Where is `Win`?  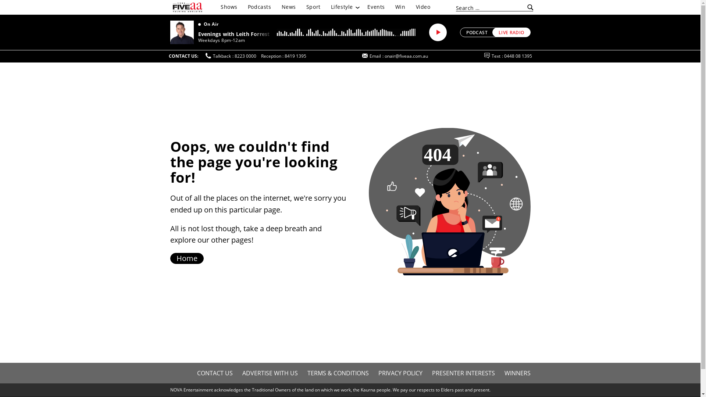
Win is located at coordinates (400, 7).